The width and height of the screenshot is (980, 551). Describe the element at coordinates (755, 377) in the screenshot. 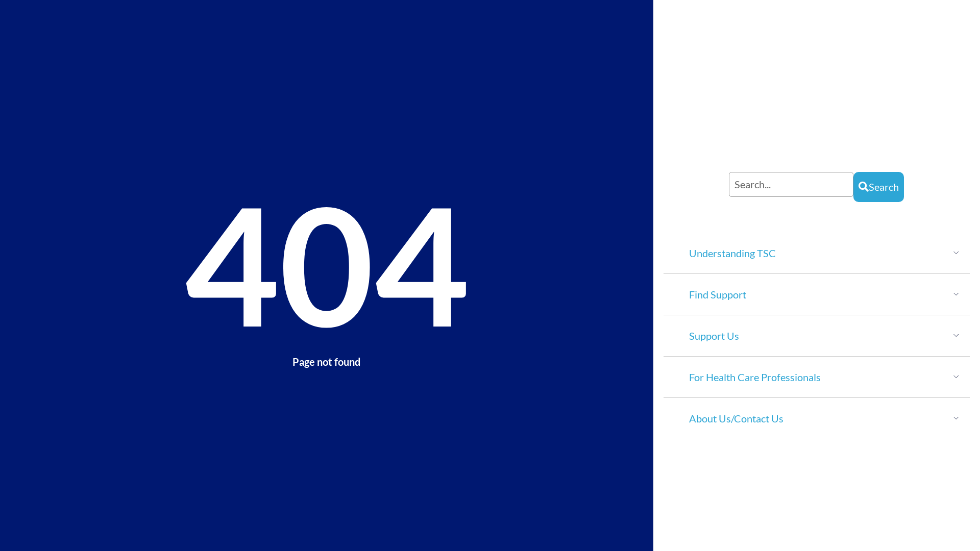

I see `For Health Care Professionals` at that location.